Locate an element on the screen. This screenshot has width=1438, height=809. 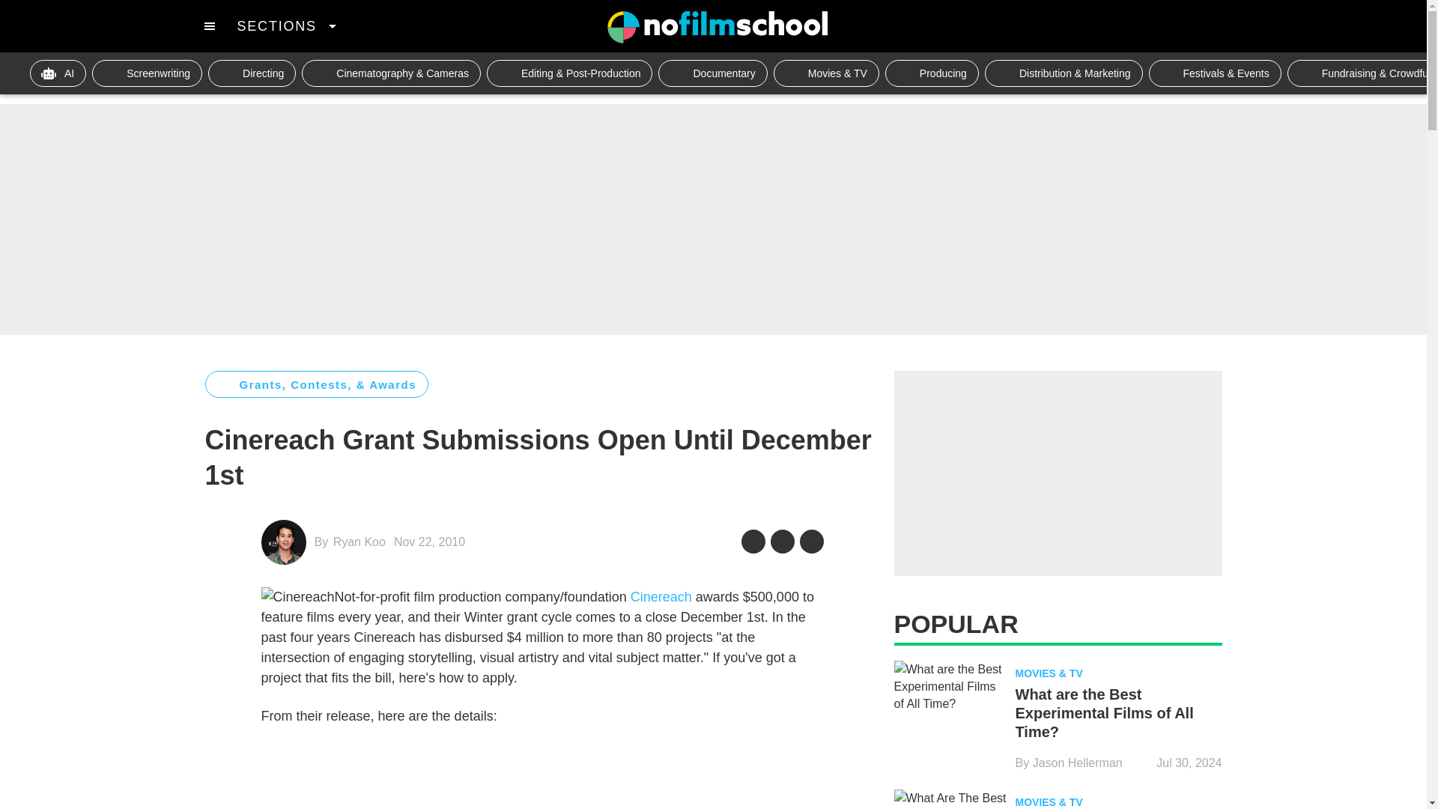
SECTIONS is located at coordinates (286, 25).